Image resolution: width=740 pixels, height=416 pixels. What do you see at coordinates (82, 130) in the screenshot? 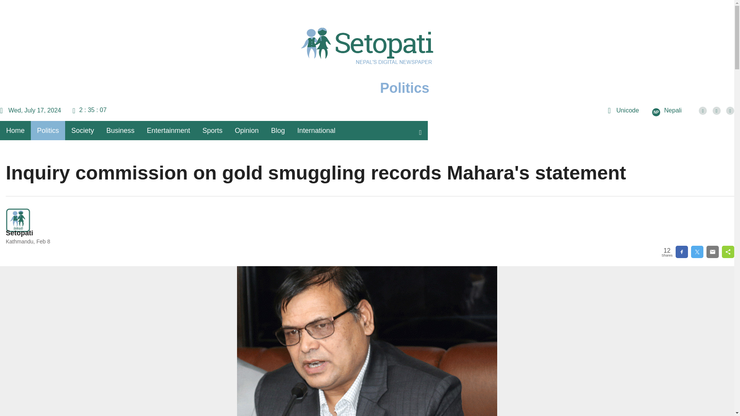
I see `Society` at bounding box center [82, 130].